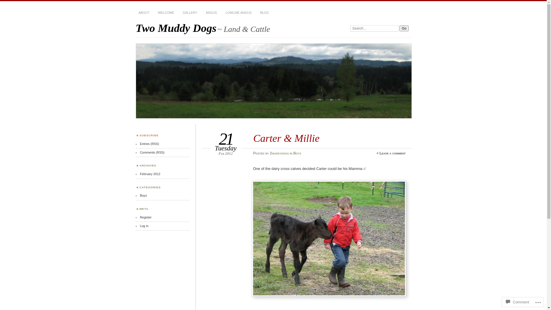 The height and width of the screenshot is (310, 551). Describe the element at coordinates (143, 195) in the screenshot. I see `Boys` at that location.